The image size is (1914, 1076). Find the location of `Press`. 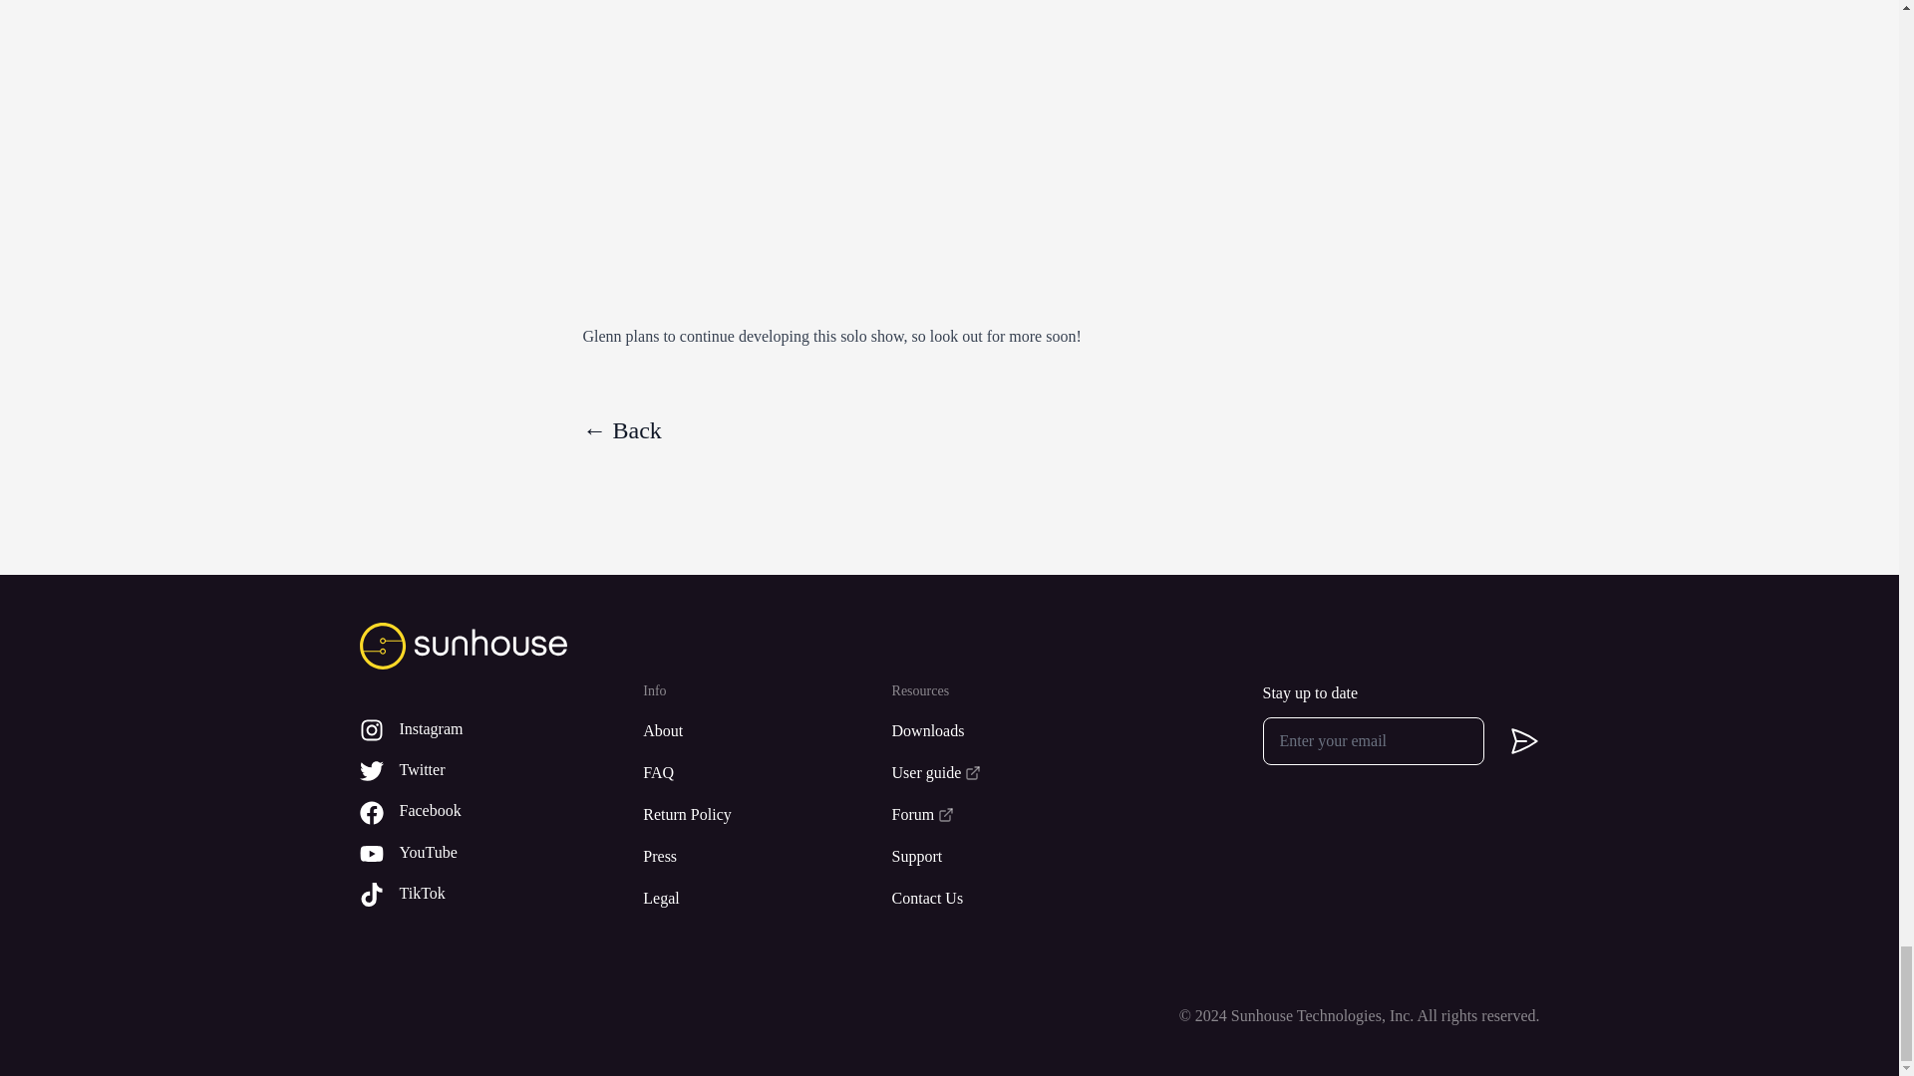

Press is located at coordinates (744, 856).